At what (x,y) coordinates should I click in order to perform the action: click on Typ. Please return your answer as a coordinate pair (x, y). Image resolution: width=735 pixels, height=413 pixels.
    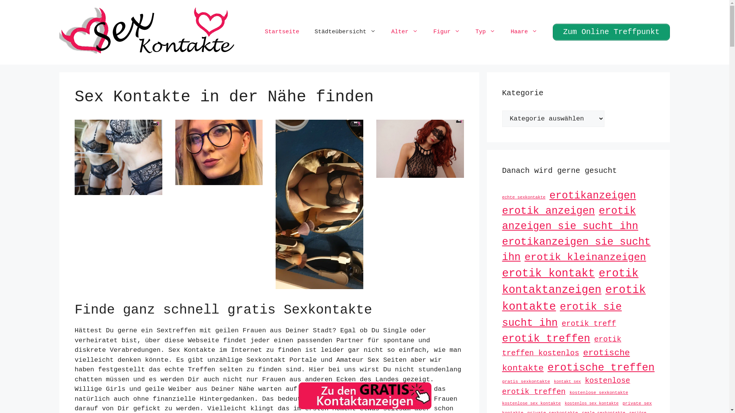
    Looking at the image, I should click on (485, 32).